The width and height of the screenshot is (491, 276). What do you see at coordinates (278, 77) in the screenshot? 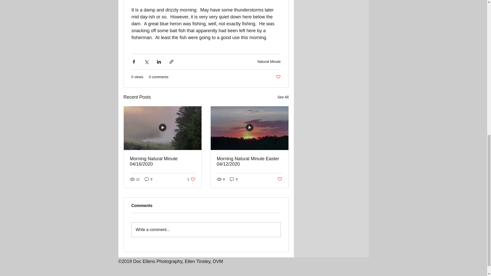
I see `Write a comment...` at bounding box center [278, 77].